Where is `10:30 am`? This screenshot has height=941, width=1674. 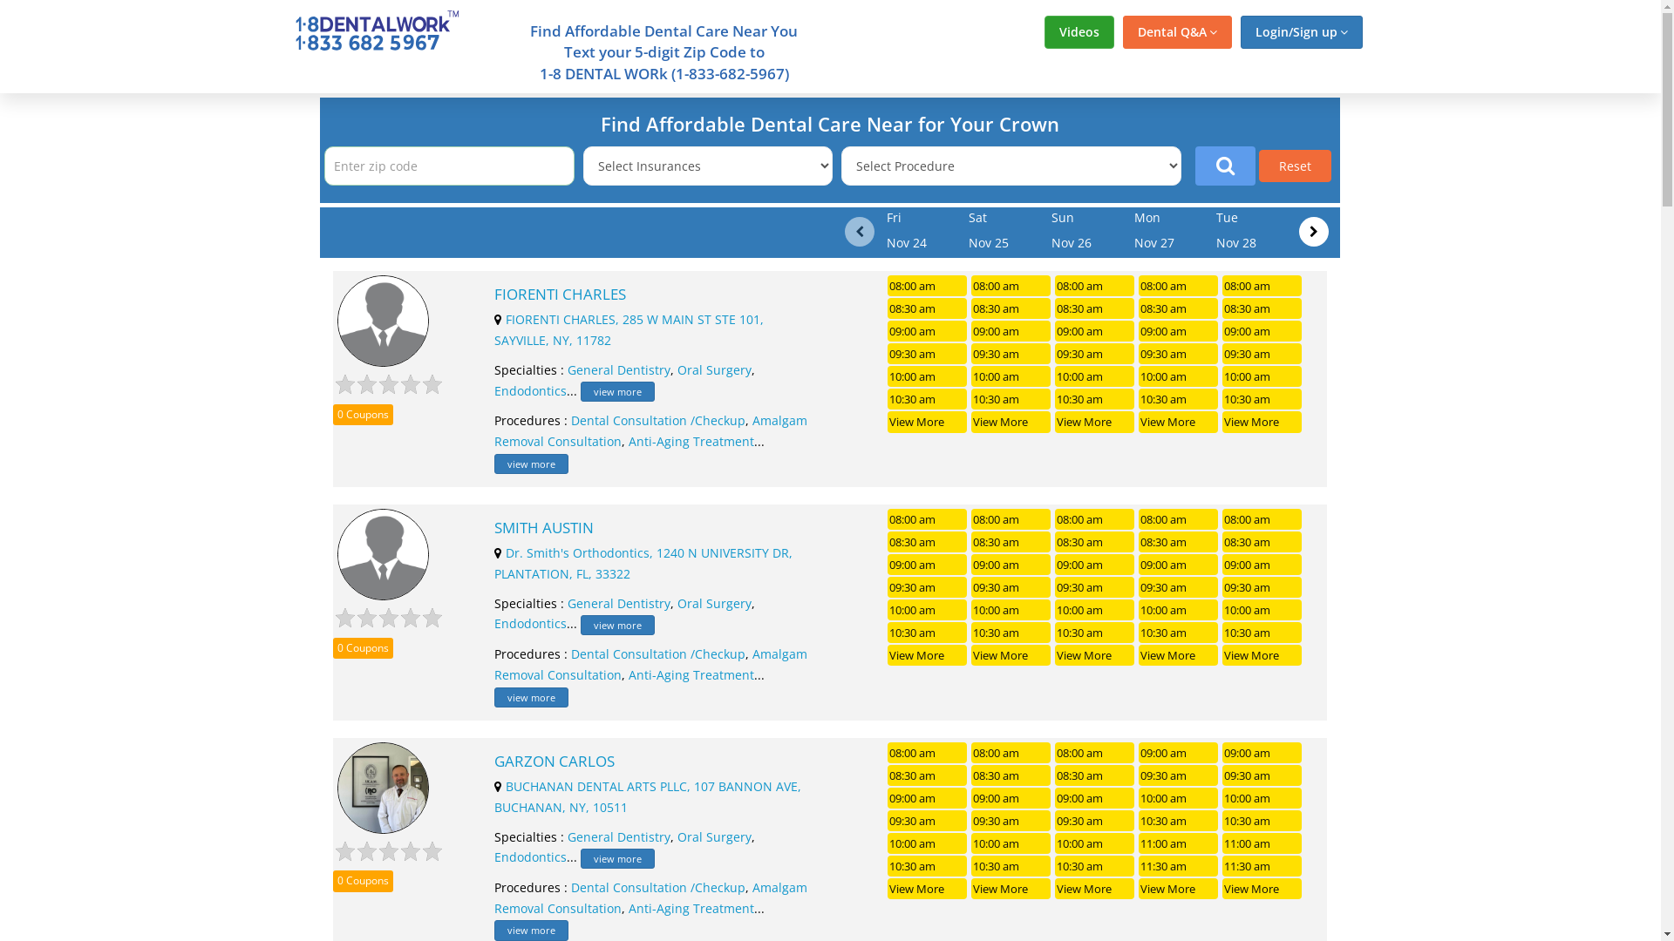 10:30 am is located at coordinates (1179, 633).